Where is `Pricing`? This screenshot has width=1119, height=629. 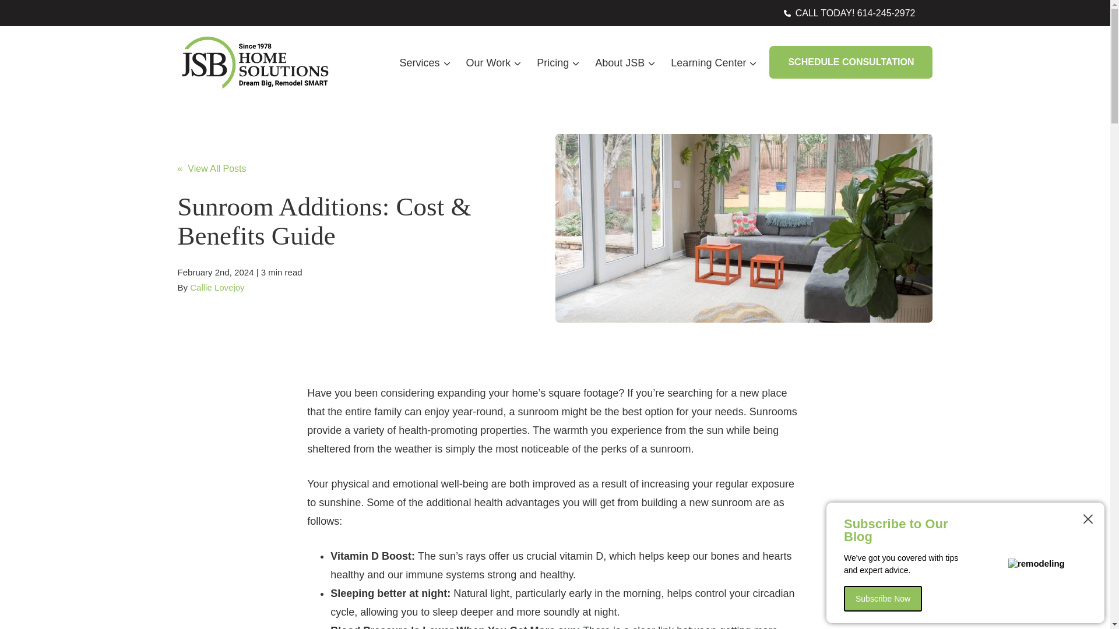 Pricing is located at coordinates (557, 62).